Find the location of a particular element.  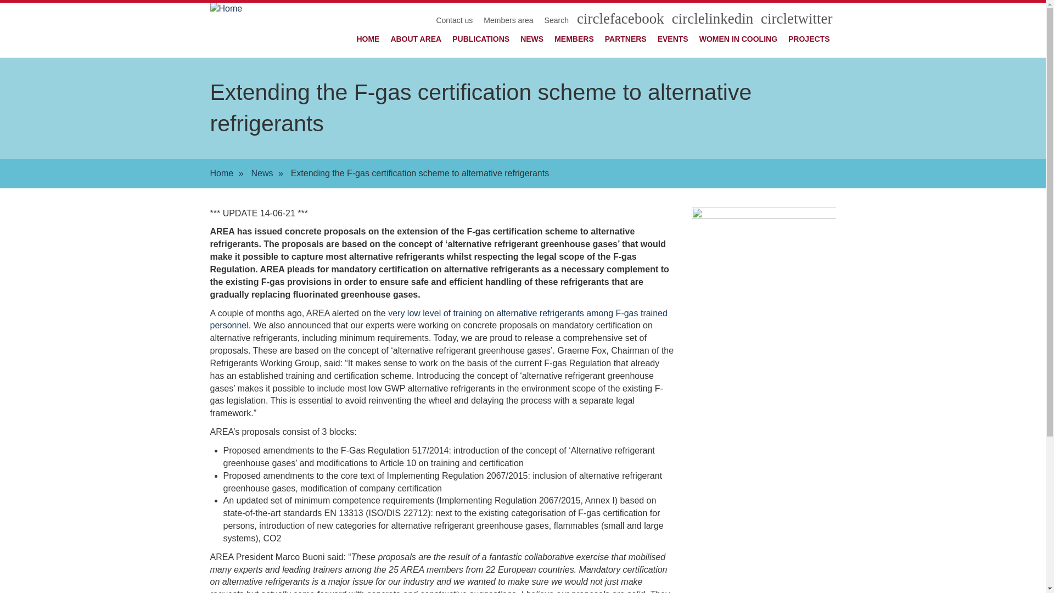

NEWS is located at coordinates (532, 39).